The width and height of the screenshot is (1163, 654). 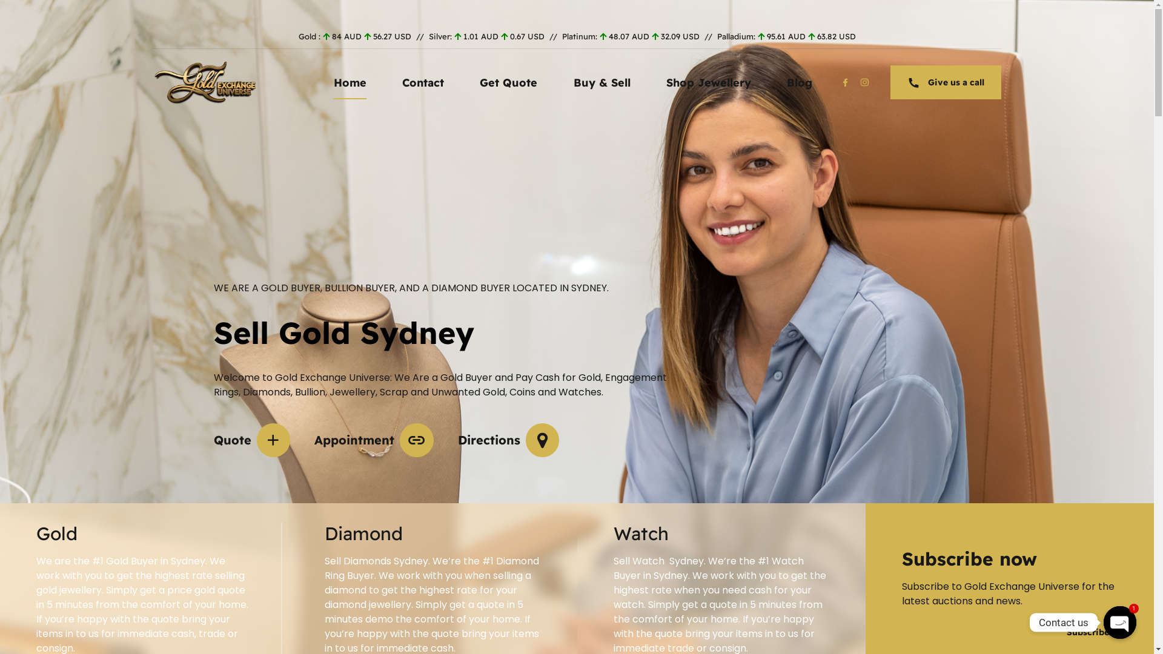 What do you see at coordinates (602, 82) in the screenshot?
I see `Buy & Sell` at bounding box center [602, 82].